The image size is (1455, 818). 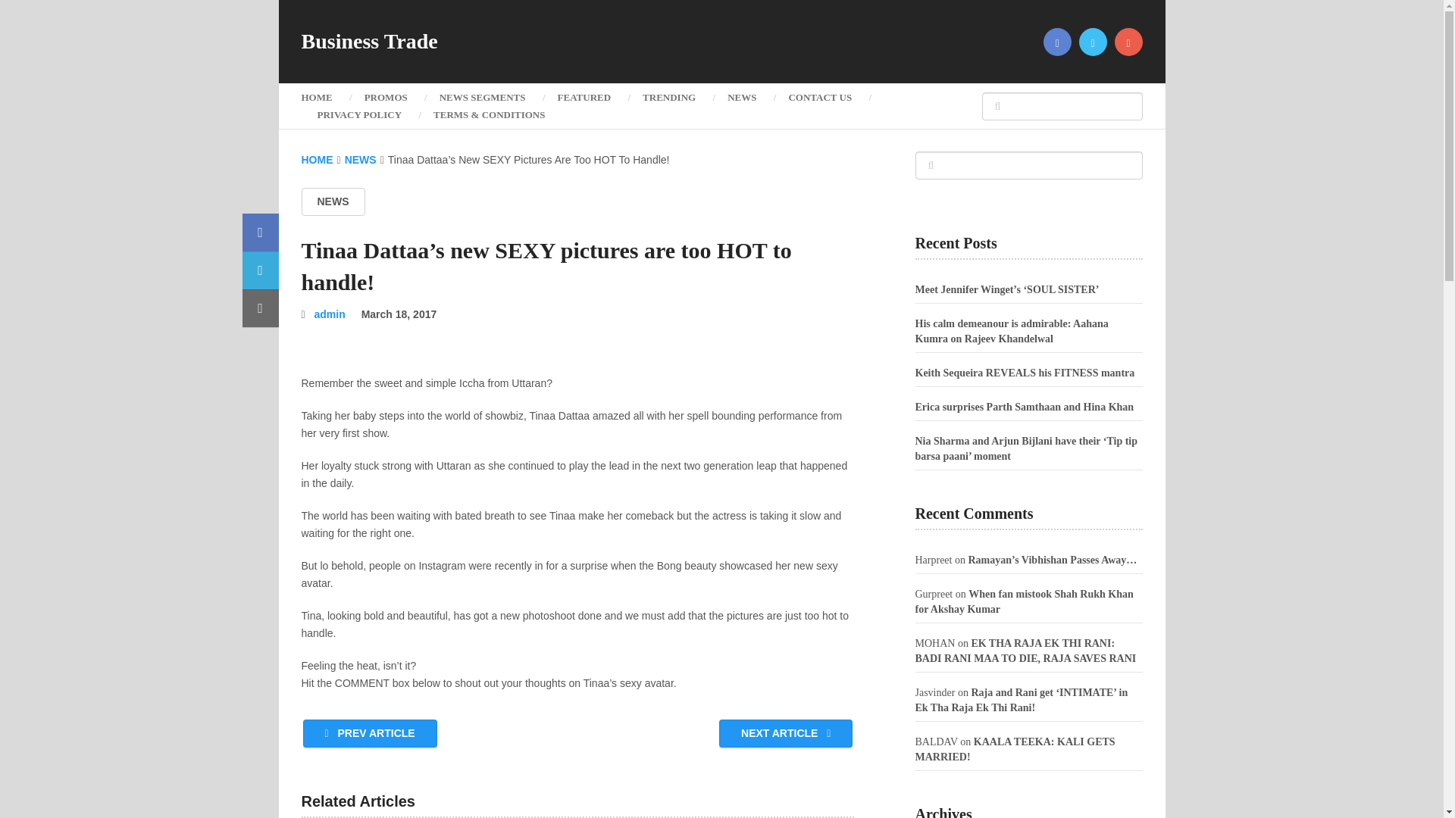 What do you see at coordinates (333, 201) in the screenshot?
I see `NEWS` at bounding box center [333, 201].